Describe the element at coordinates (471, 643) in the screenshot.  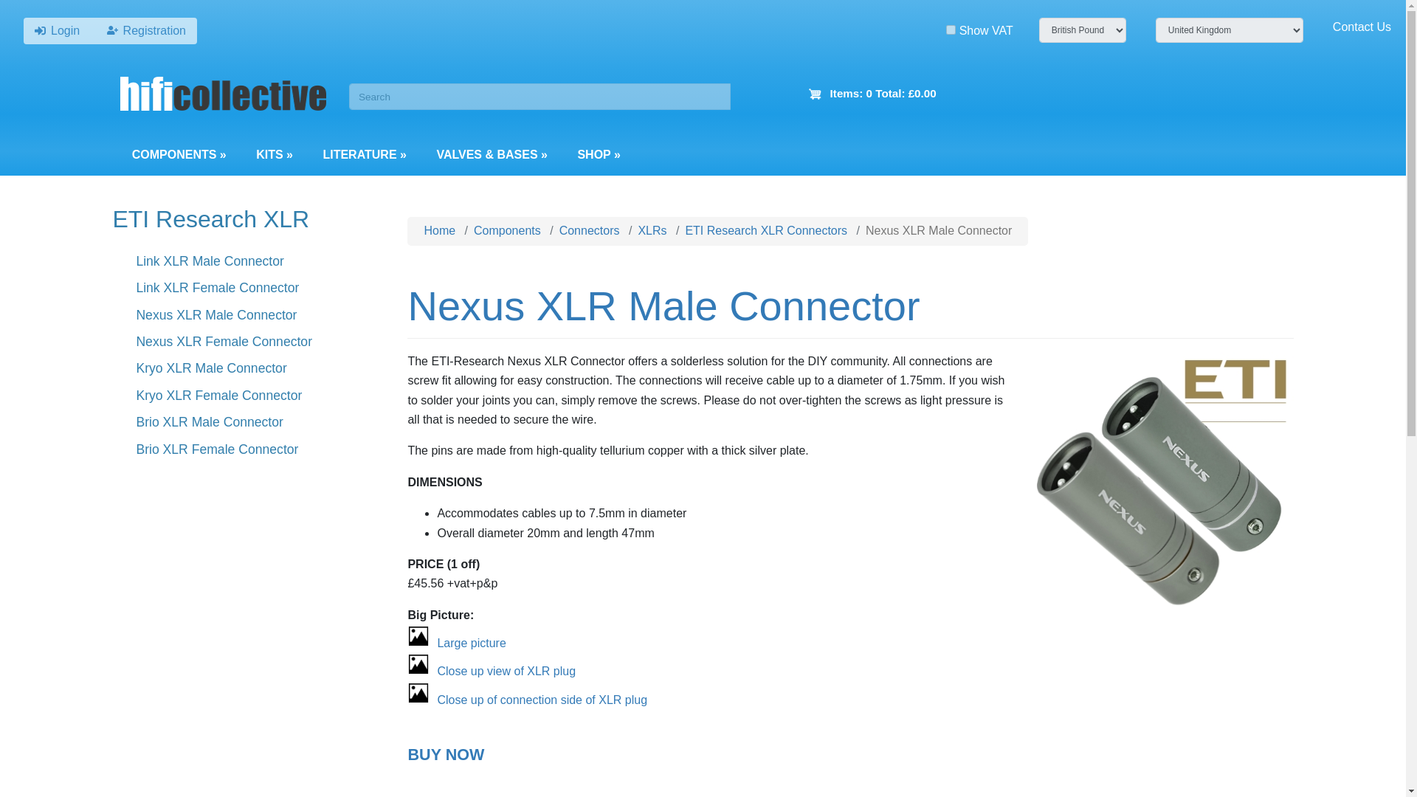
I see `Open image in new window` at that location.